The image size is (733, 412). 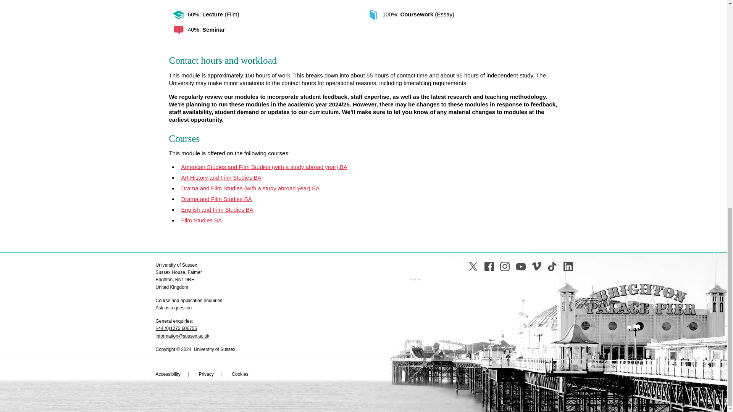 What do you see at coordinates (552, 266) in the screenshot?
I see `Tiktok` at bounding box center [552, 266].